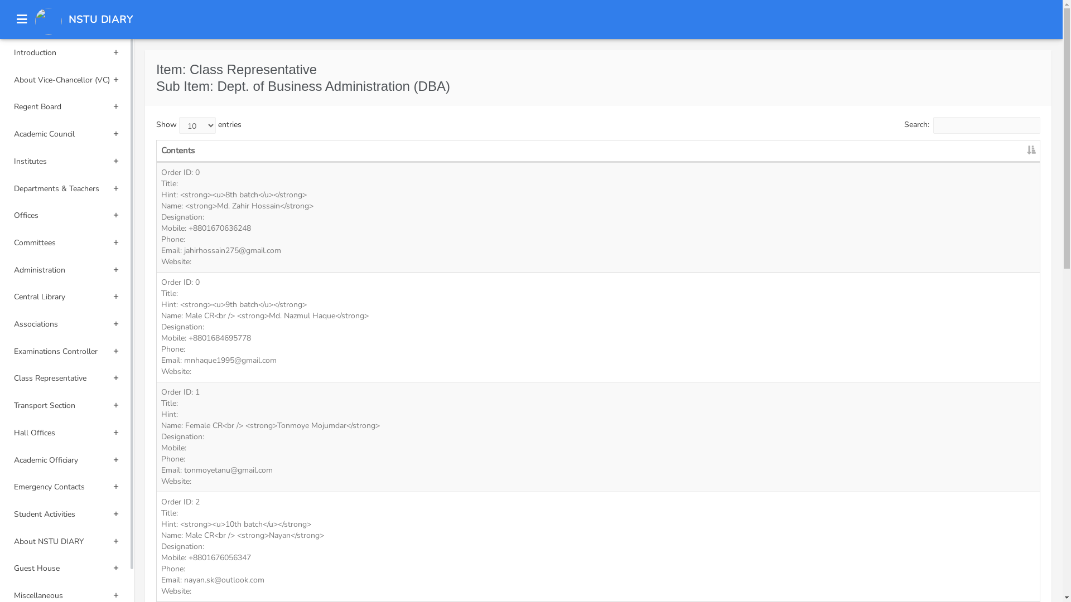  What do you see at coordinates (67, 270) in the screenshot?
I see `Administration` at bounding box center [67, 270].